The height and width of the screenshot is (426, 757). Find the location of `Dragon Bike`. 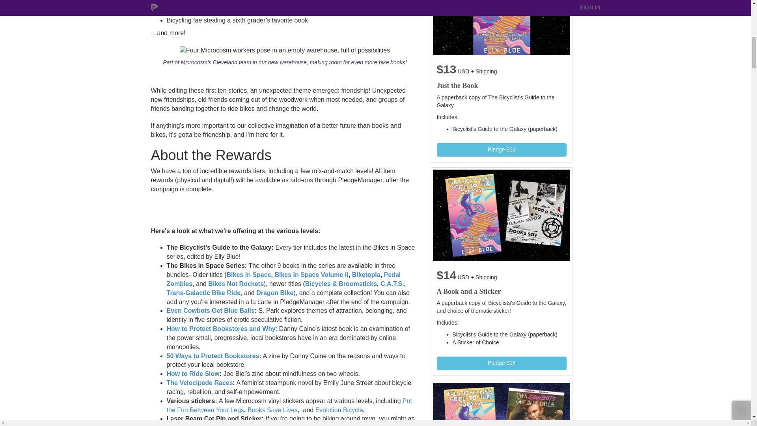

Dragon Bike is located at coordinates (275, 293).